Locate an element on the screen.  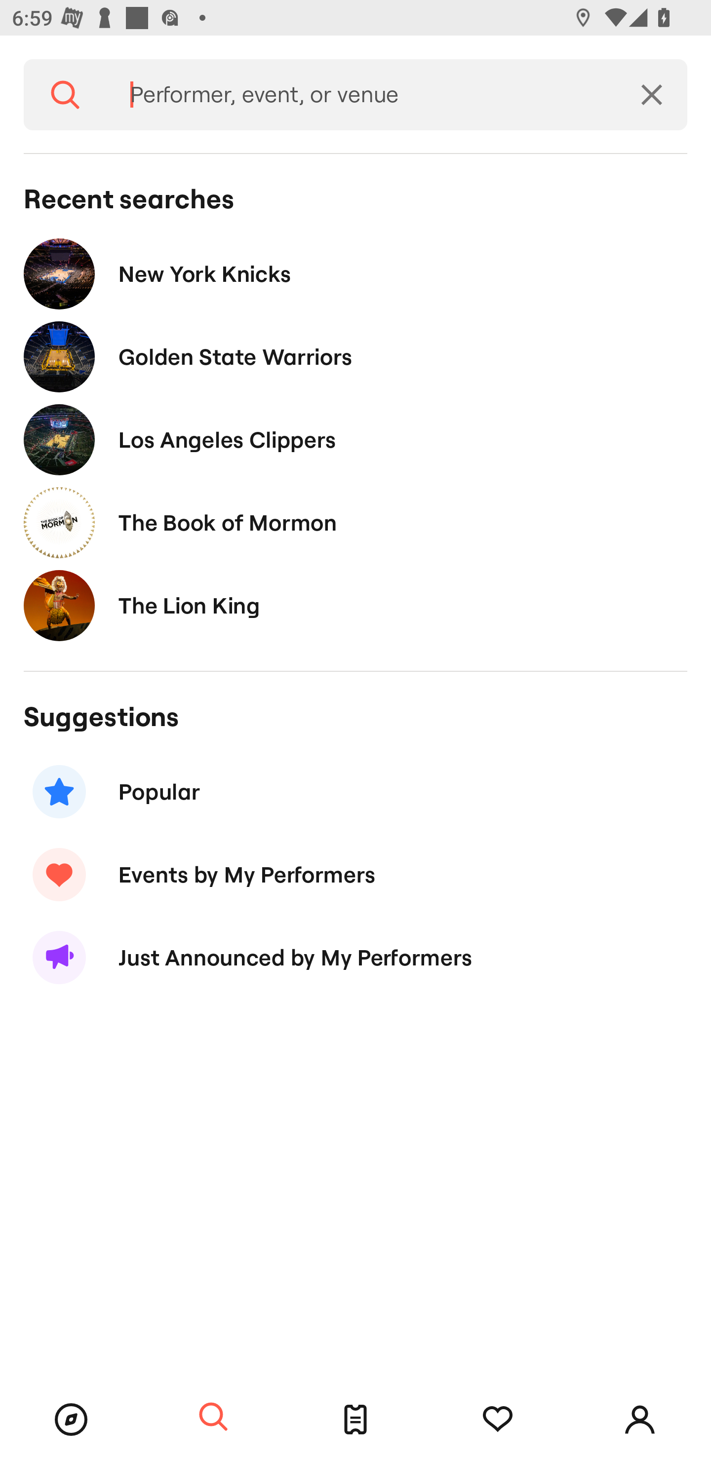
New York Knicks is located at coordinates (355, 273).